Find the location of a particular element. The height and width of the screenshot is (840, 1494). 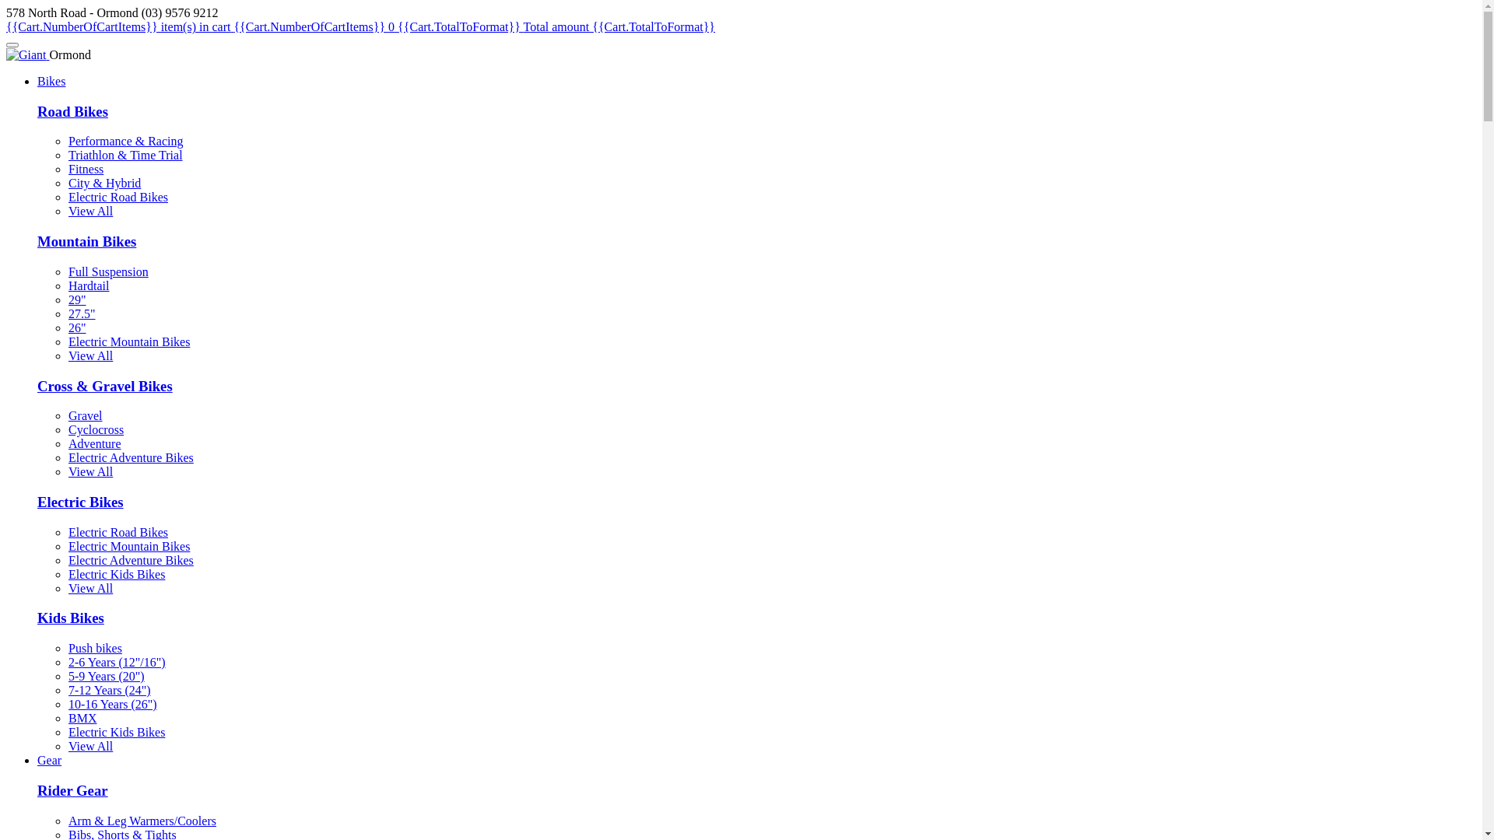

Arm & Leg Warmers/Coolers is located at coordinates (142, 821).